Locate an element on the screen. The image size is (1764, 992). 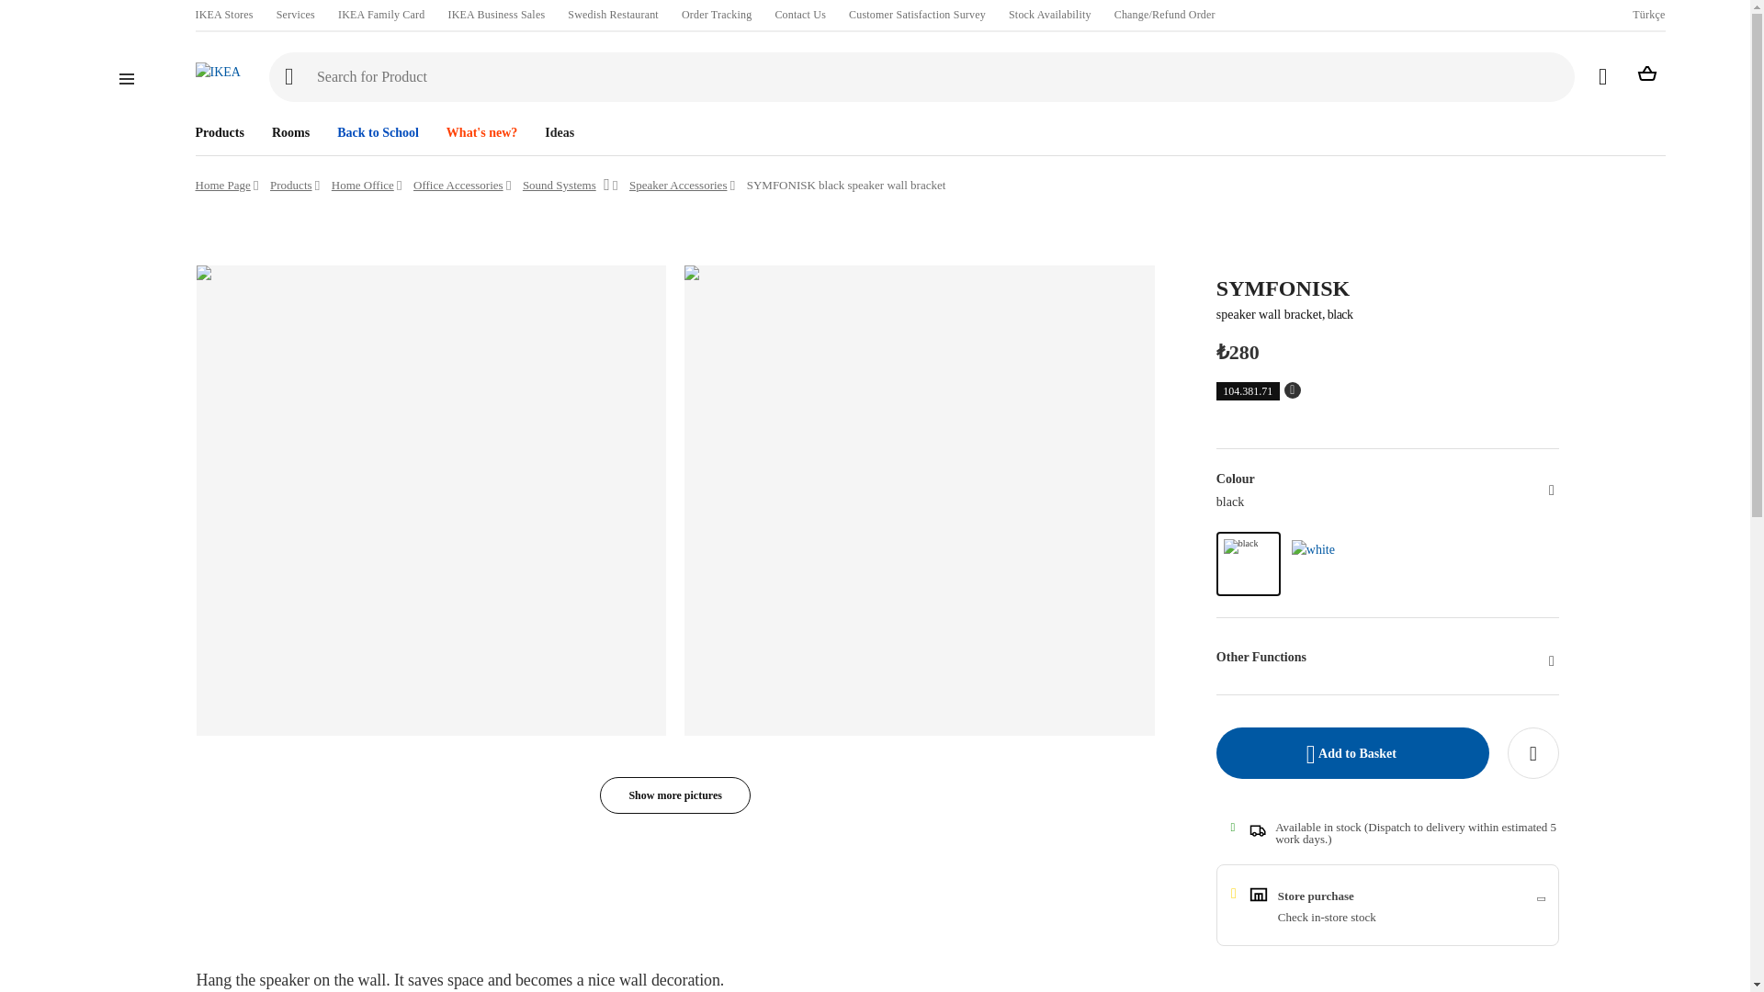
IKEA Stores is located at coordinates (222, 15).